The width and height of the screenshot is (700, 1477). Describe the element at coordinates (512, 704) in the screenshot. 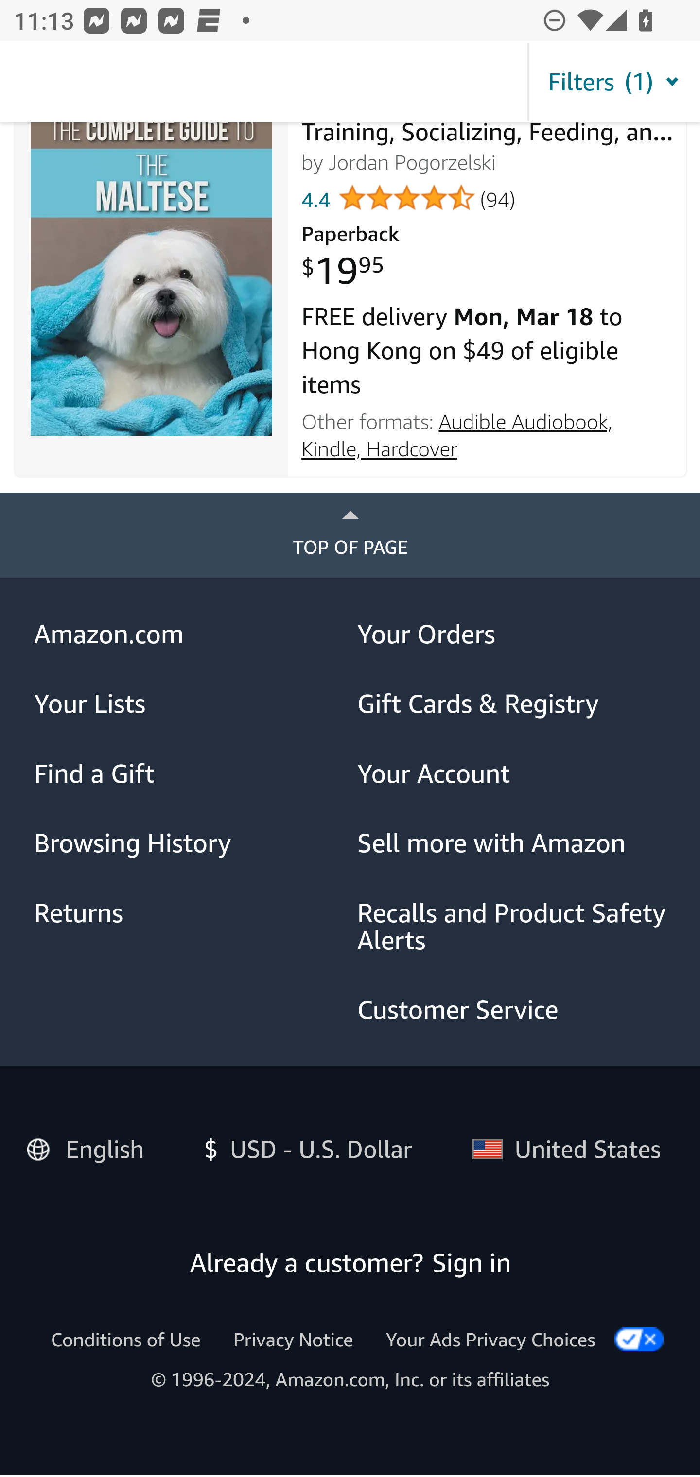

I see `Gift Cards & Registry` at that location.